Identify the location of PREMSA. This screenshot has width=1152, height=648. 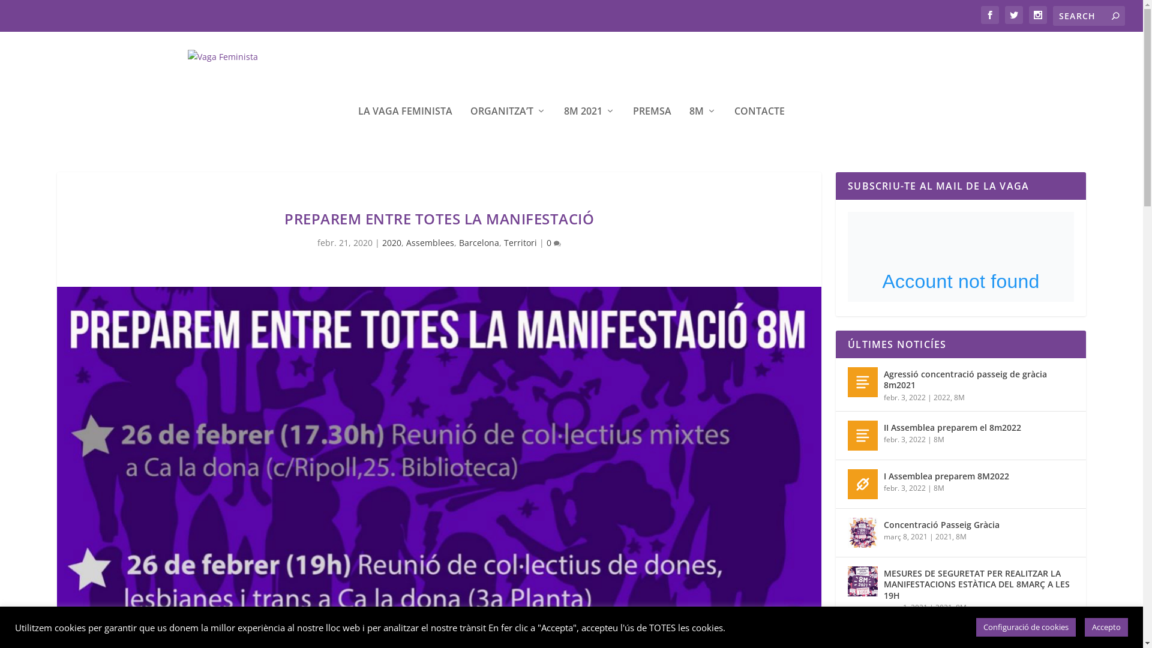
(652, 127).